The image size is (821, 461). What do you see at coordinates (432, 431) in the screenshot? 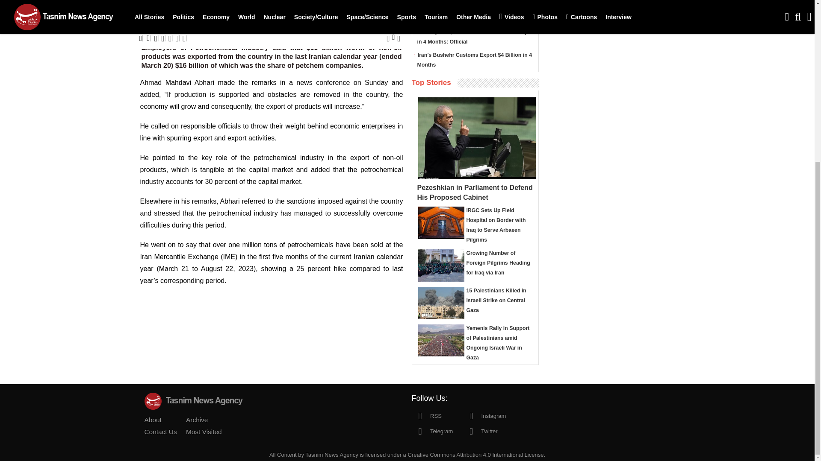
I see `Telegram` at bounding box center [432, 431].